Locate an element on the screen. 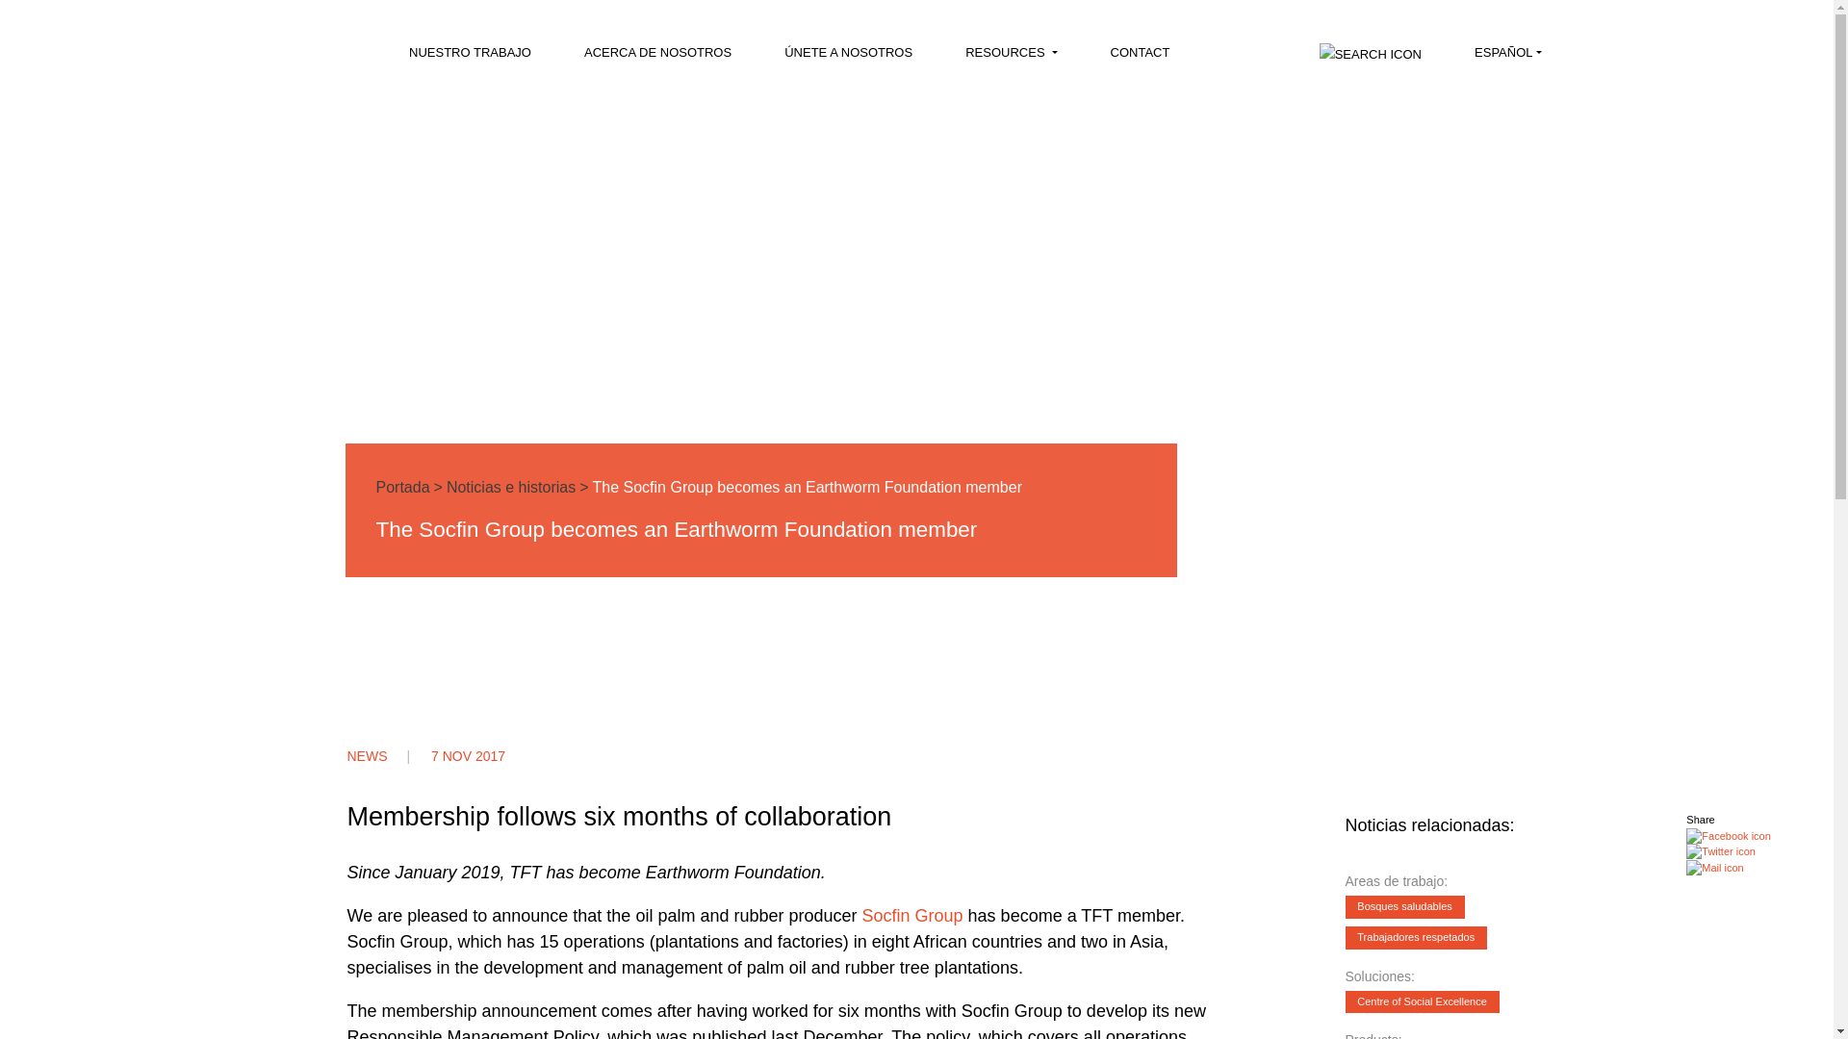 This screenshot has height=1039, width=1848. Trabajadores respetados is located at coordinates (1416, 938).